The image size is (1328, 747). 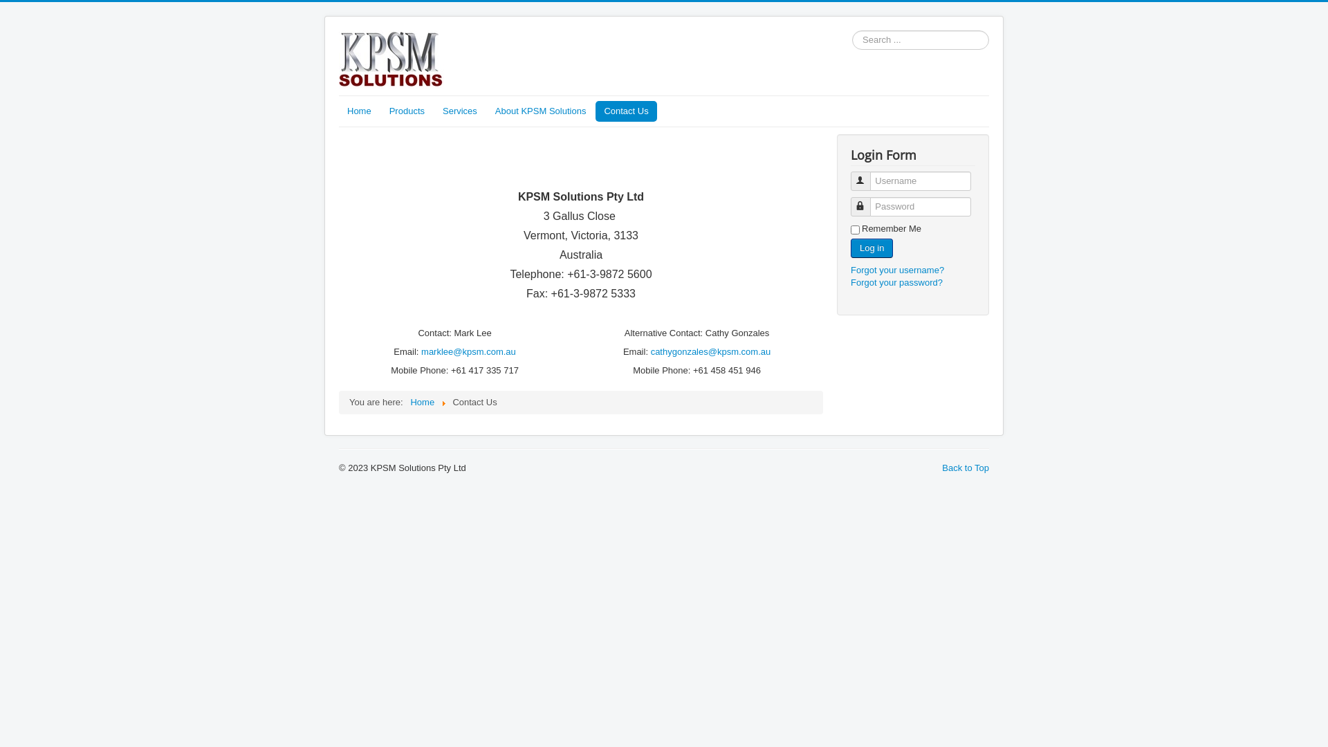 What do you see at coordinates (711, 351) in the screenshot?
I see `cathygonzales@kpsm.com.au` at bounding box center [711, 351].